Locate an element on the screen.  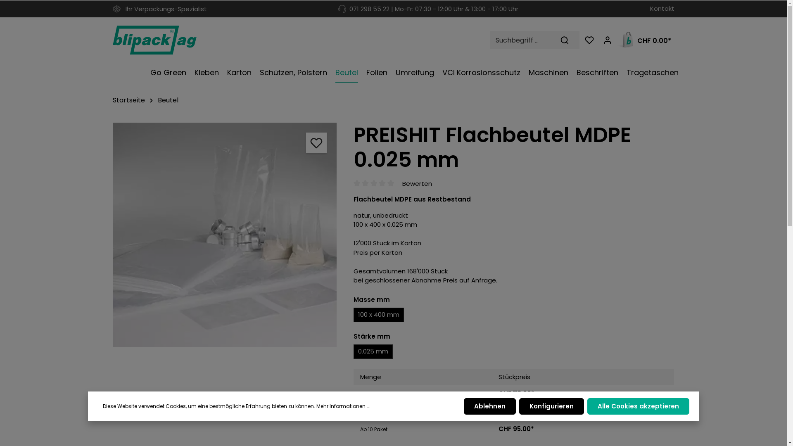
pe_flachbeutel is located at coordinates (225, 235).